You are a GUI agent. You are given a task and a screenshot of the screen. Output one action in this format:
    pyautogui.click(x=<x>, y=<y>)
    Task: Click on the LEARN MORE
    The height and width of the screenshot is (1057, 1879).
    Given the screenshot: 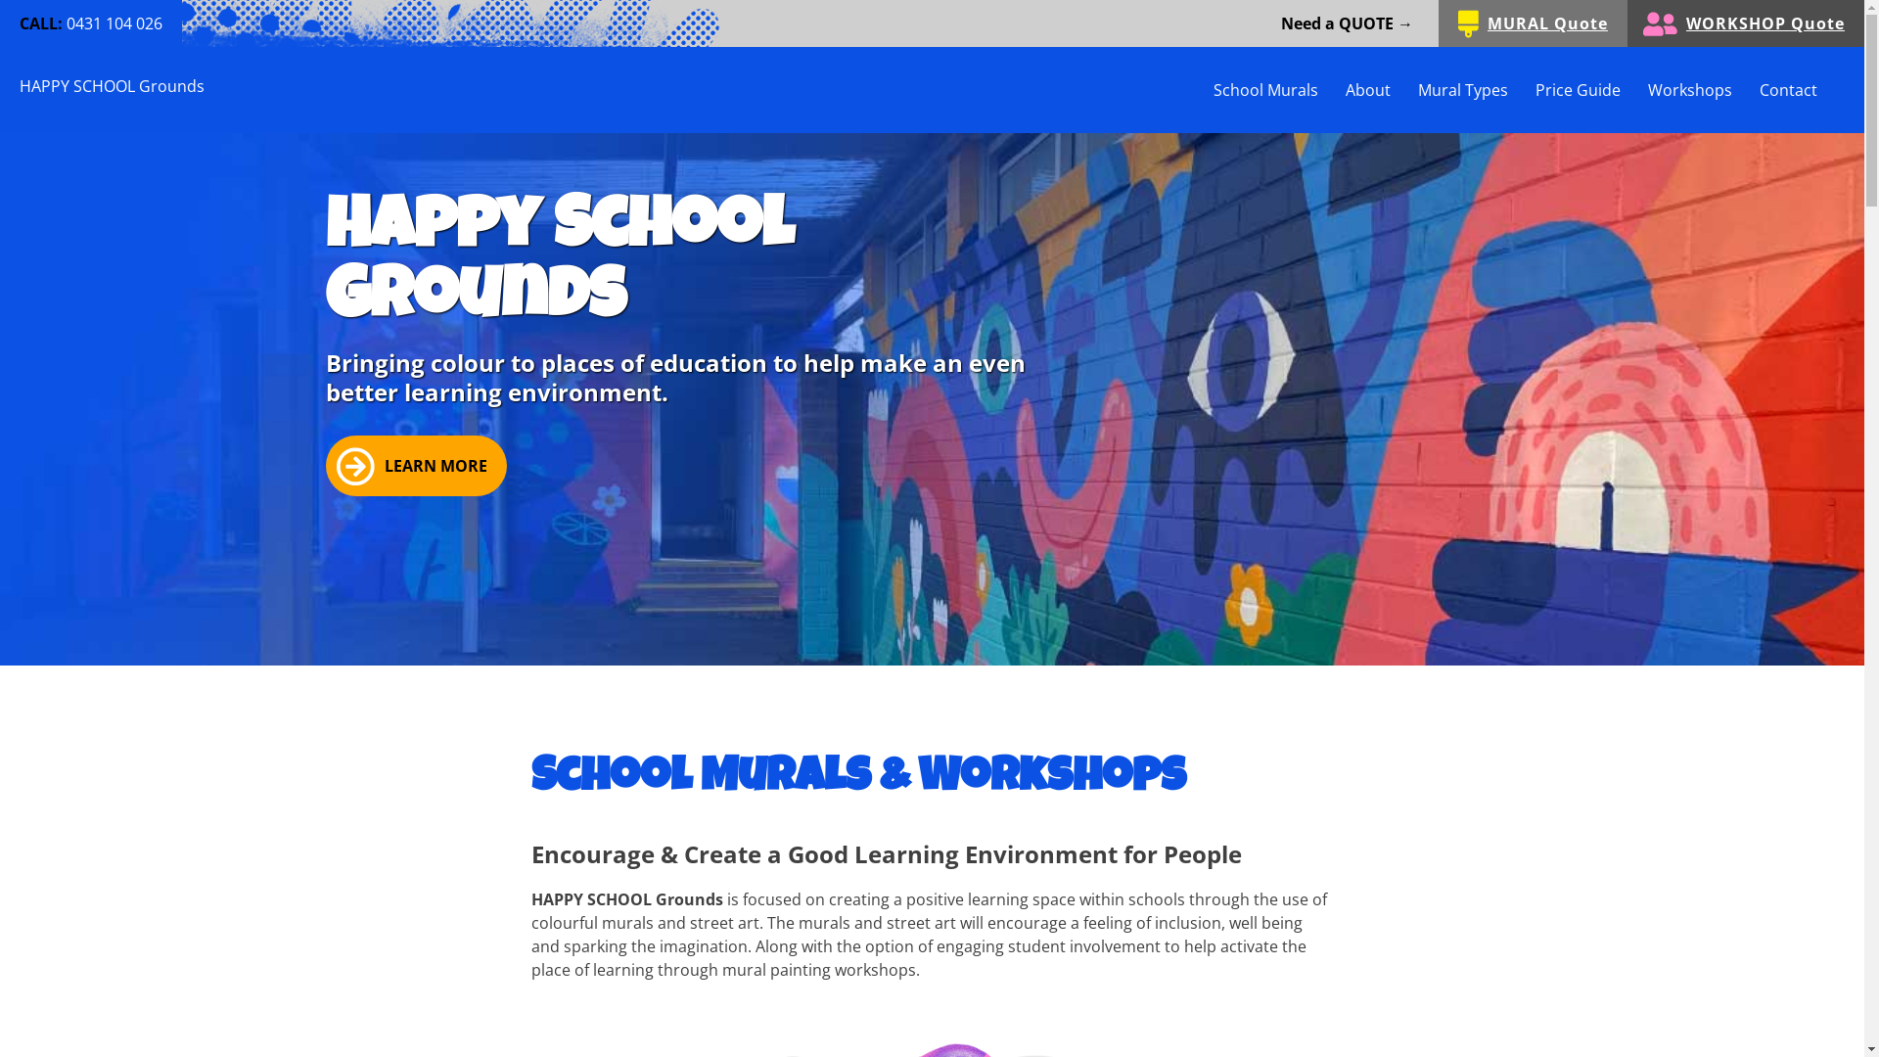 What is the action you would take?
    pyautogui.click(x=415, y=466)
    